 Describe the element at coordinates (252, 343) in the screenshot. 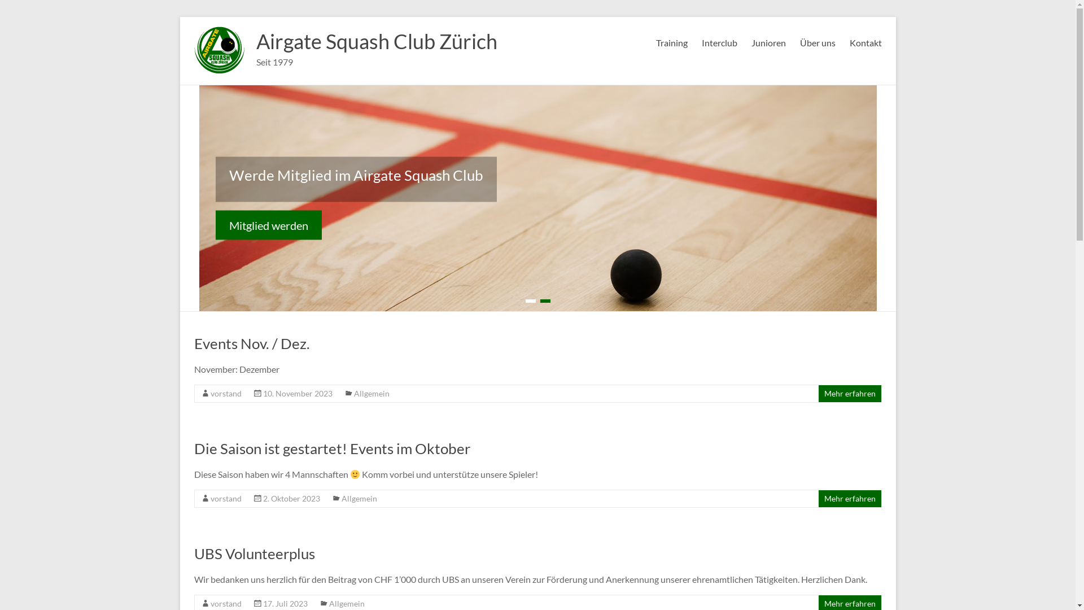

I see `Events Nov. / Dez.` at that location.